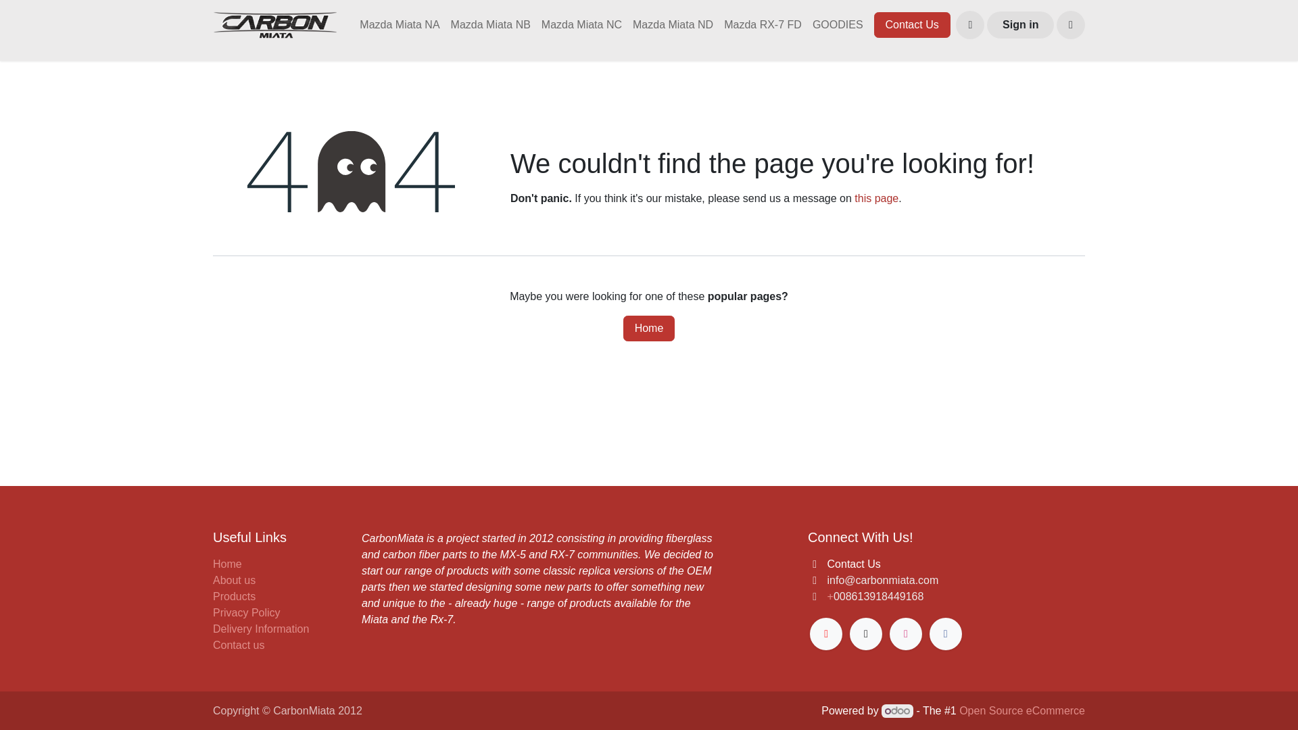 The height and width of the screenshot is (730, 1298). Describe the element at coordinates (227, 564) in the screenshot. I see `Home` at that location.